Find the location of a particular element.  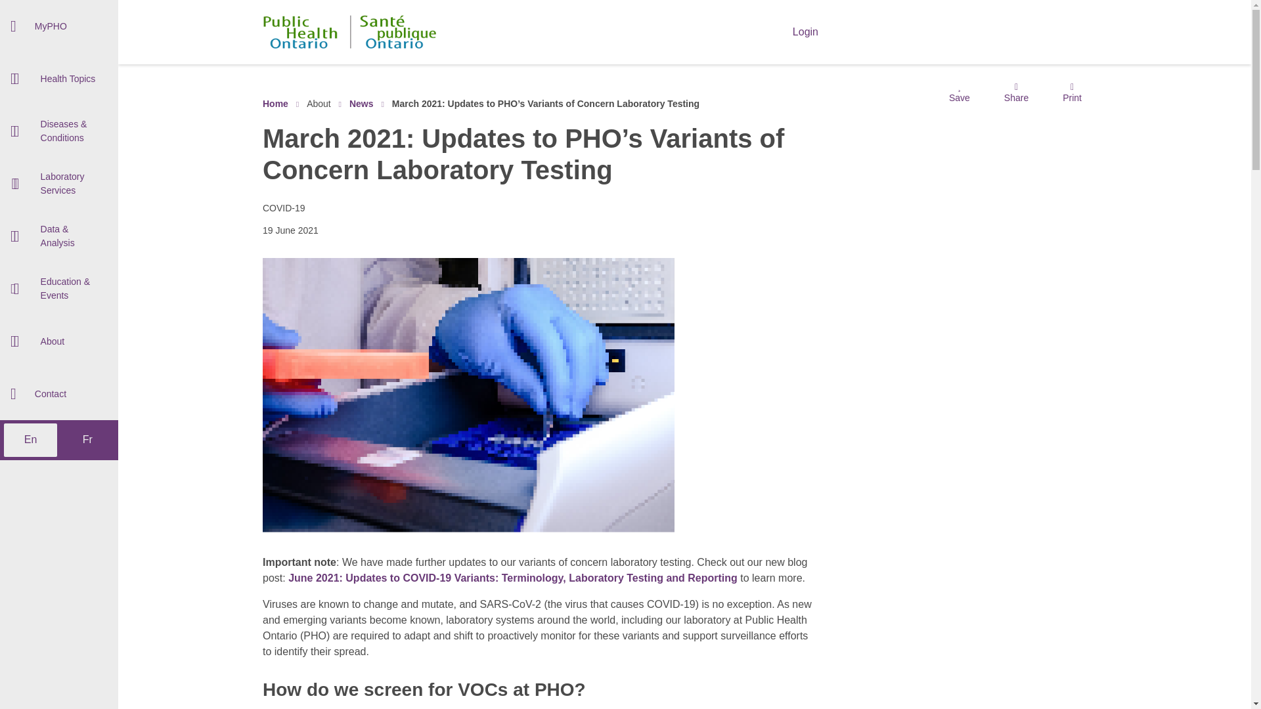

Emergency Preparedness is located at coordinates (59, 100).